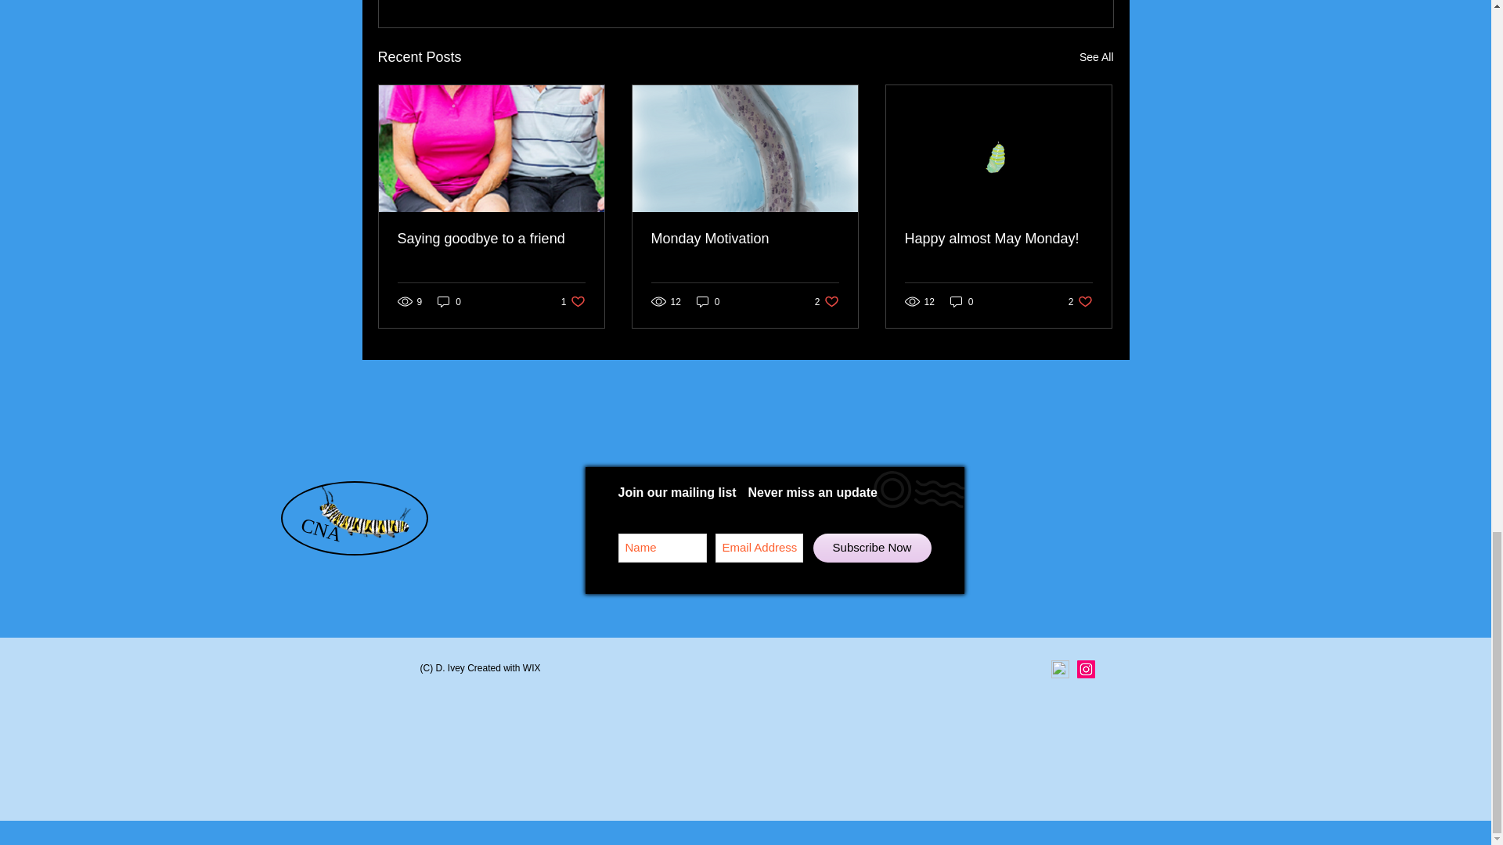 The image size is (1503, 845). What do you see at coordinates (827, 301) in the screenshot?
I see `0` at bounding box center [827, 301].